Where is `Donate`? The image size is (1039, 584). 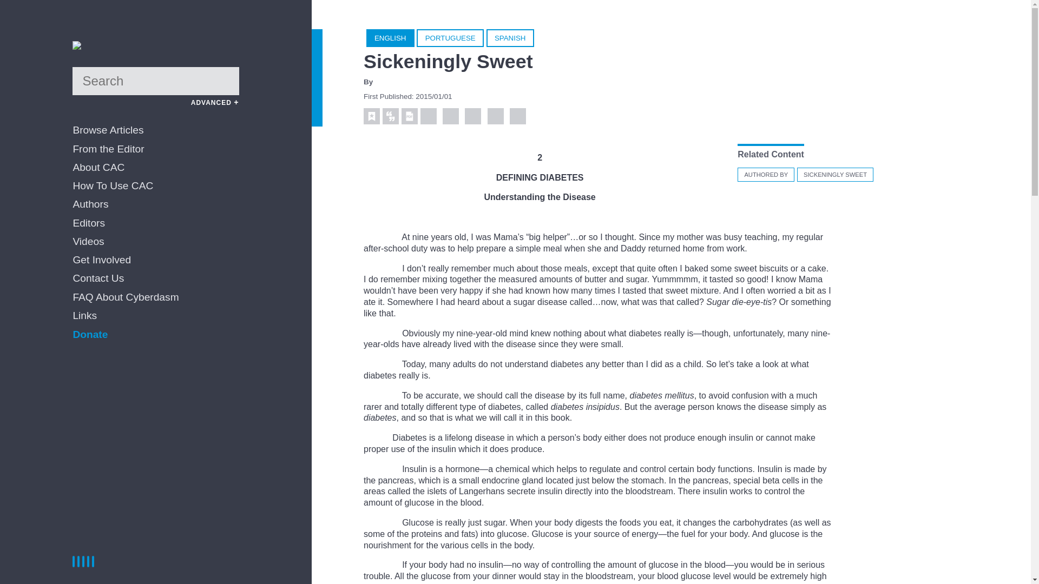 Donate is located at coordinates (90, 334).